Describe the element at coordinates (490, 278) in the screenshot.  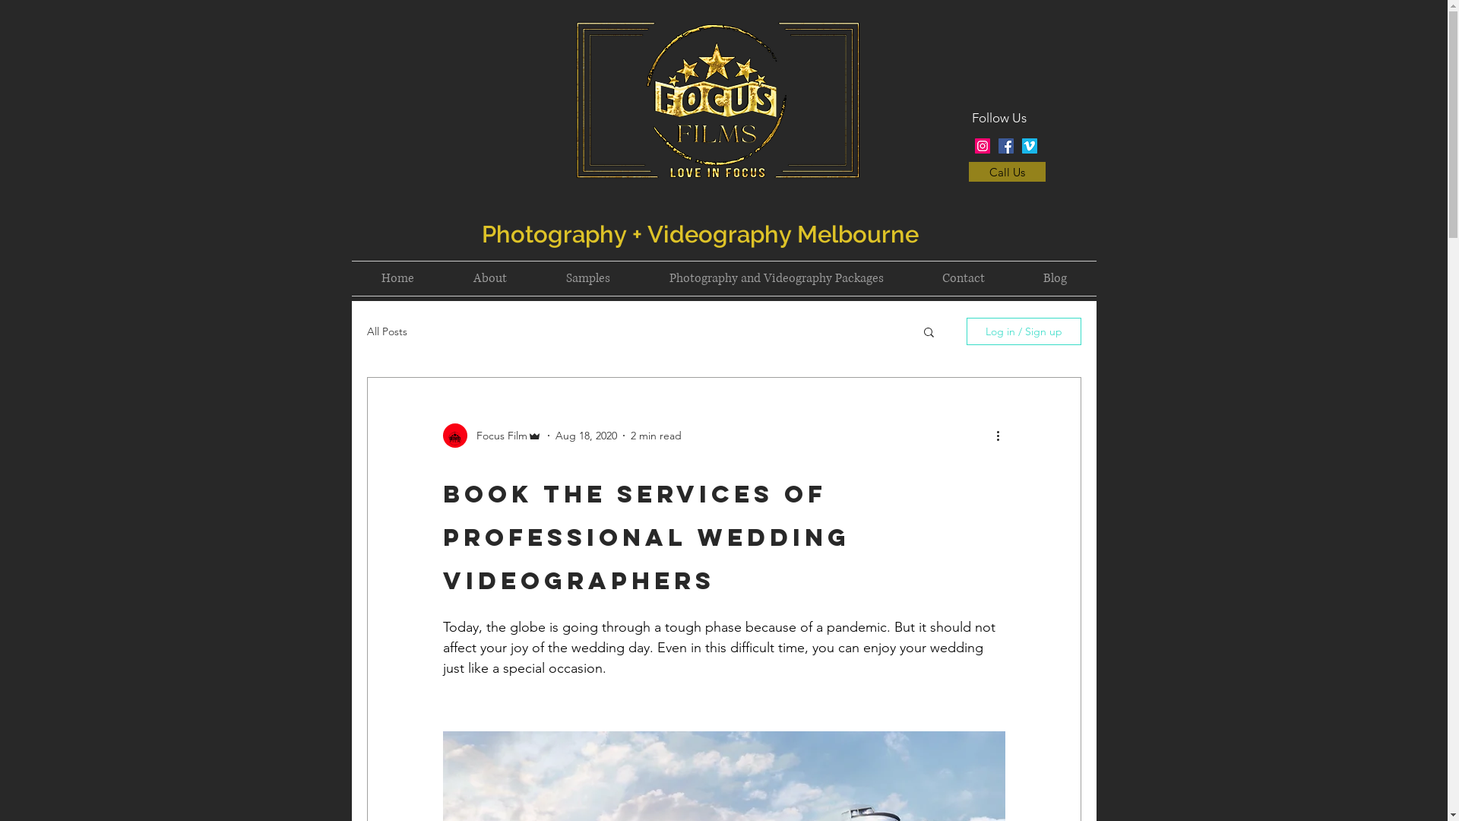
I see `About` at that location.